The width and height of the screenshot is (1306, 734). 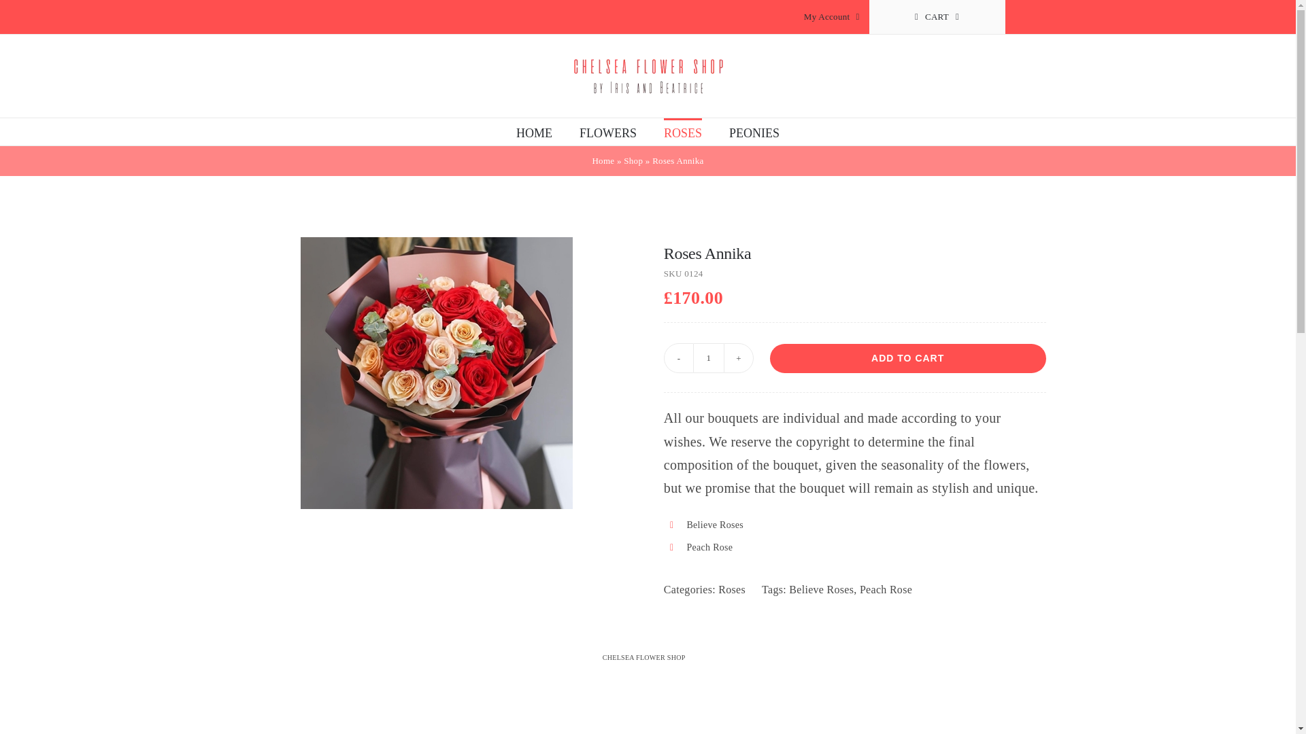 I want to click on roses-annika, so click(x=437, y=372).